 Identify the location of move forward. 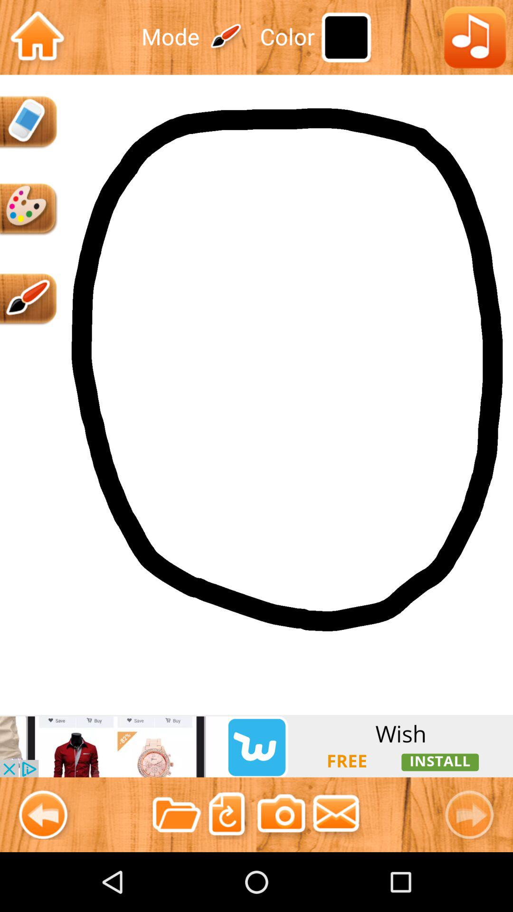
(473, 814).